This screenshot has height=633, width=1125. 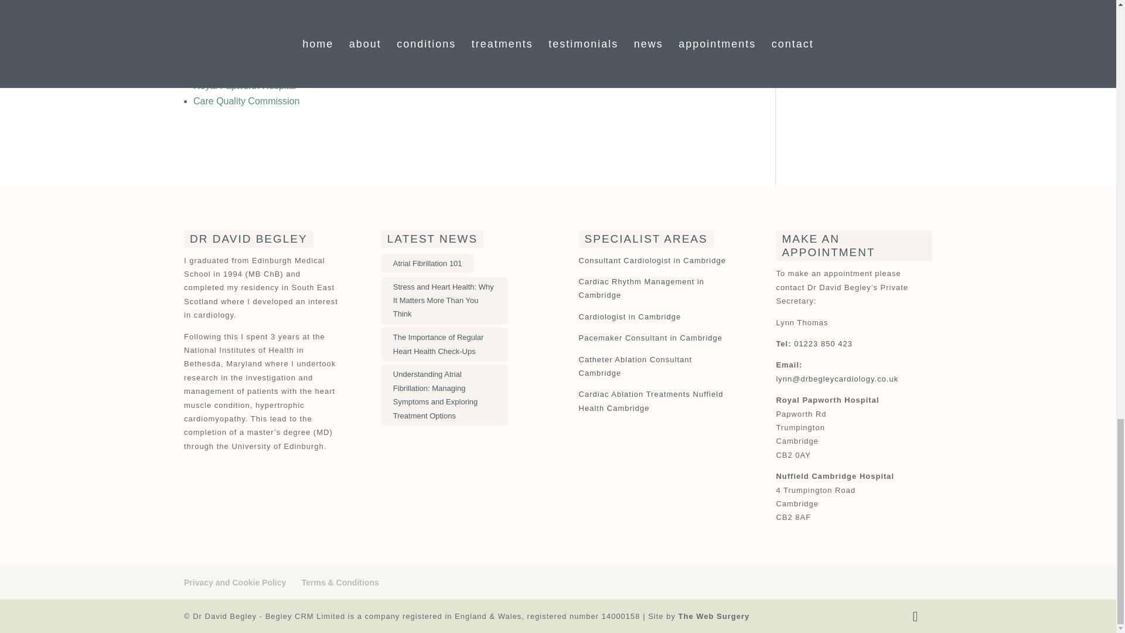 What do you see at coordinates (246, 101) in the screenshot?
I see `Care Quality Commission` at bounding box center [246, 101].